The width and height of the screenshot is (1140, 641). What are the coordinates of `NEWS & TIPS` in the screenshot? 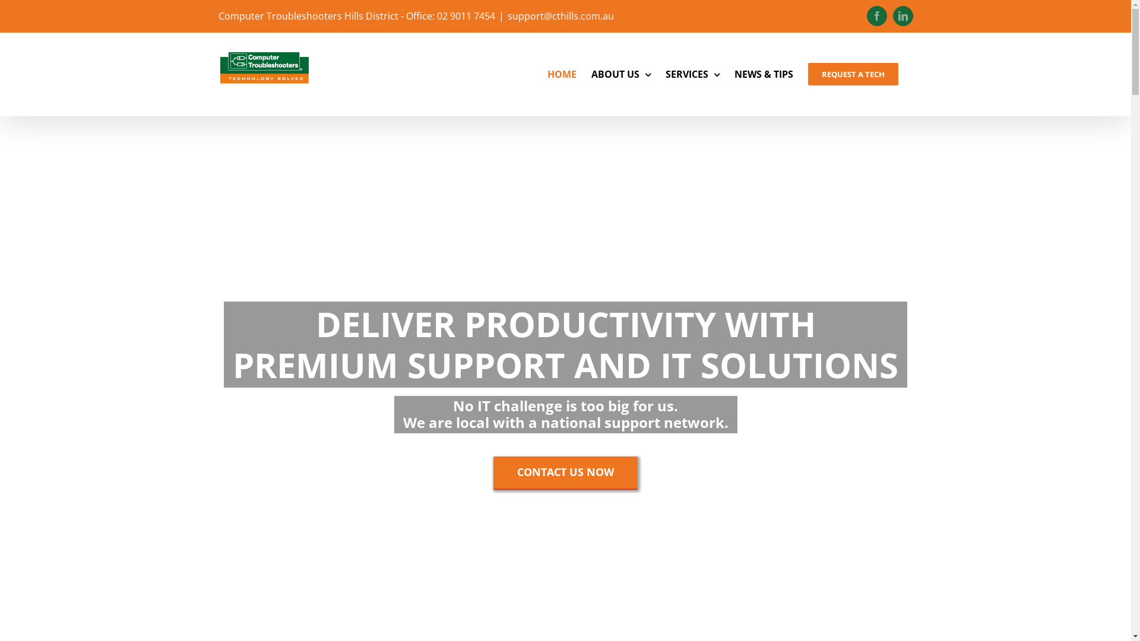 It's located at (764, 74).